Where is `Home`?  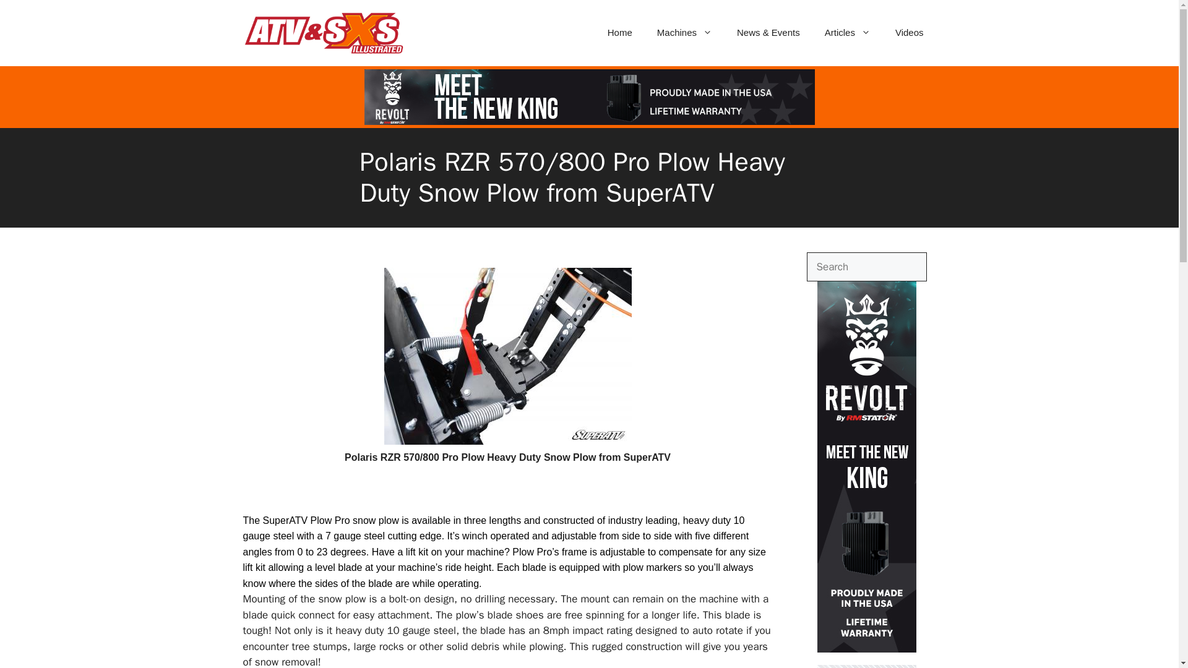 Home is located at coordinates (620, 32).